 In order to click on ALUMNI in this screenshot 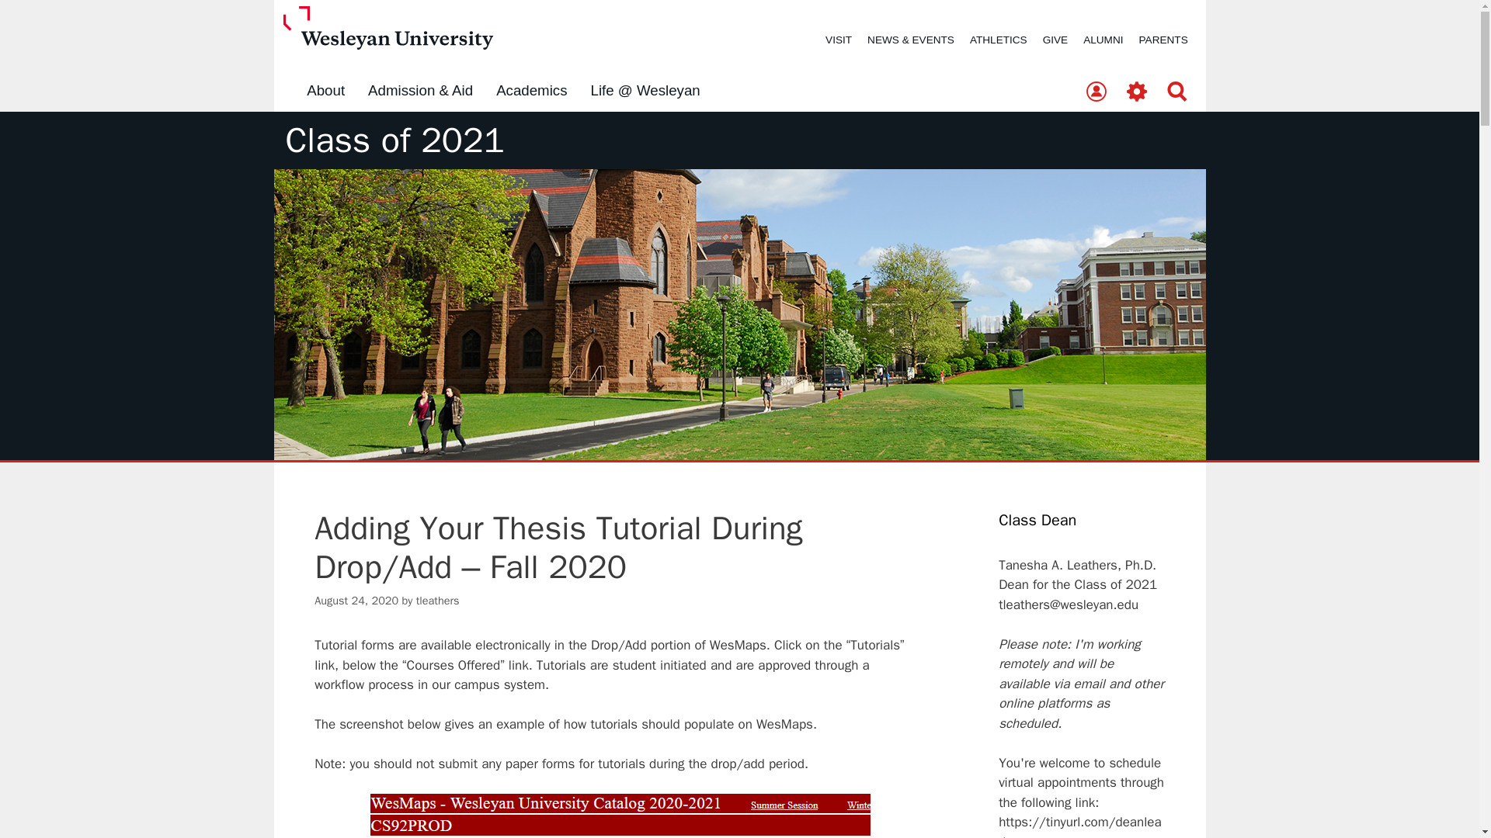, I will do `click(1103, 40)`.